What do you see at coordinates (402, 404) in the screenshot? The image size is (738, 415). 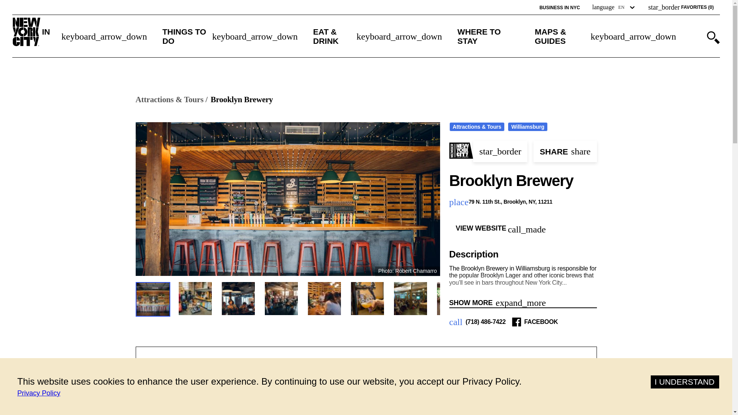 I see `VISIT WEBSITE` at bounding box center [402, 404].